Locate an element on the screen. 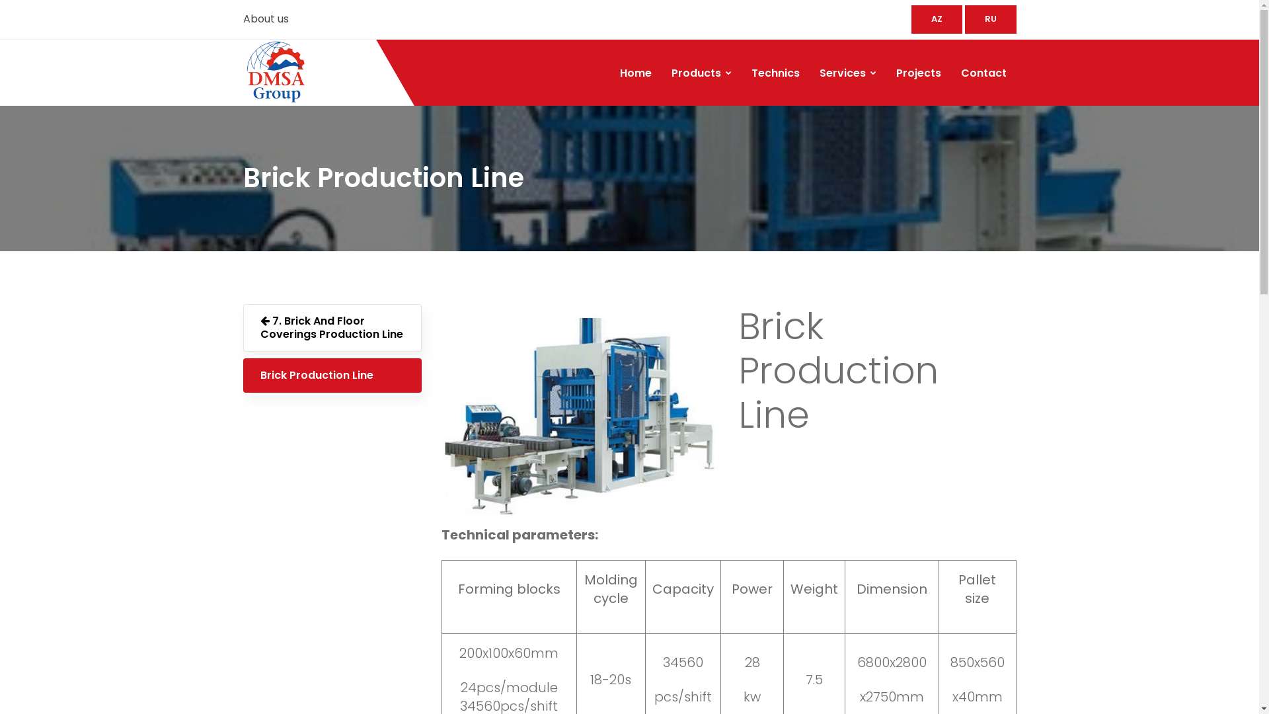  Technics is located at coordinates (776, 73).